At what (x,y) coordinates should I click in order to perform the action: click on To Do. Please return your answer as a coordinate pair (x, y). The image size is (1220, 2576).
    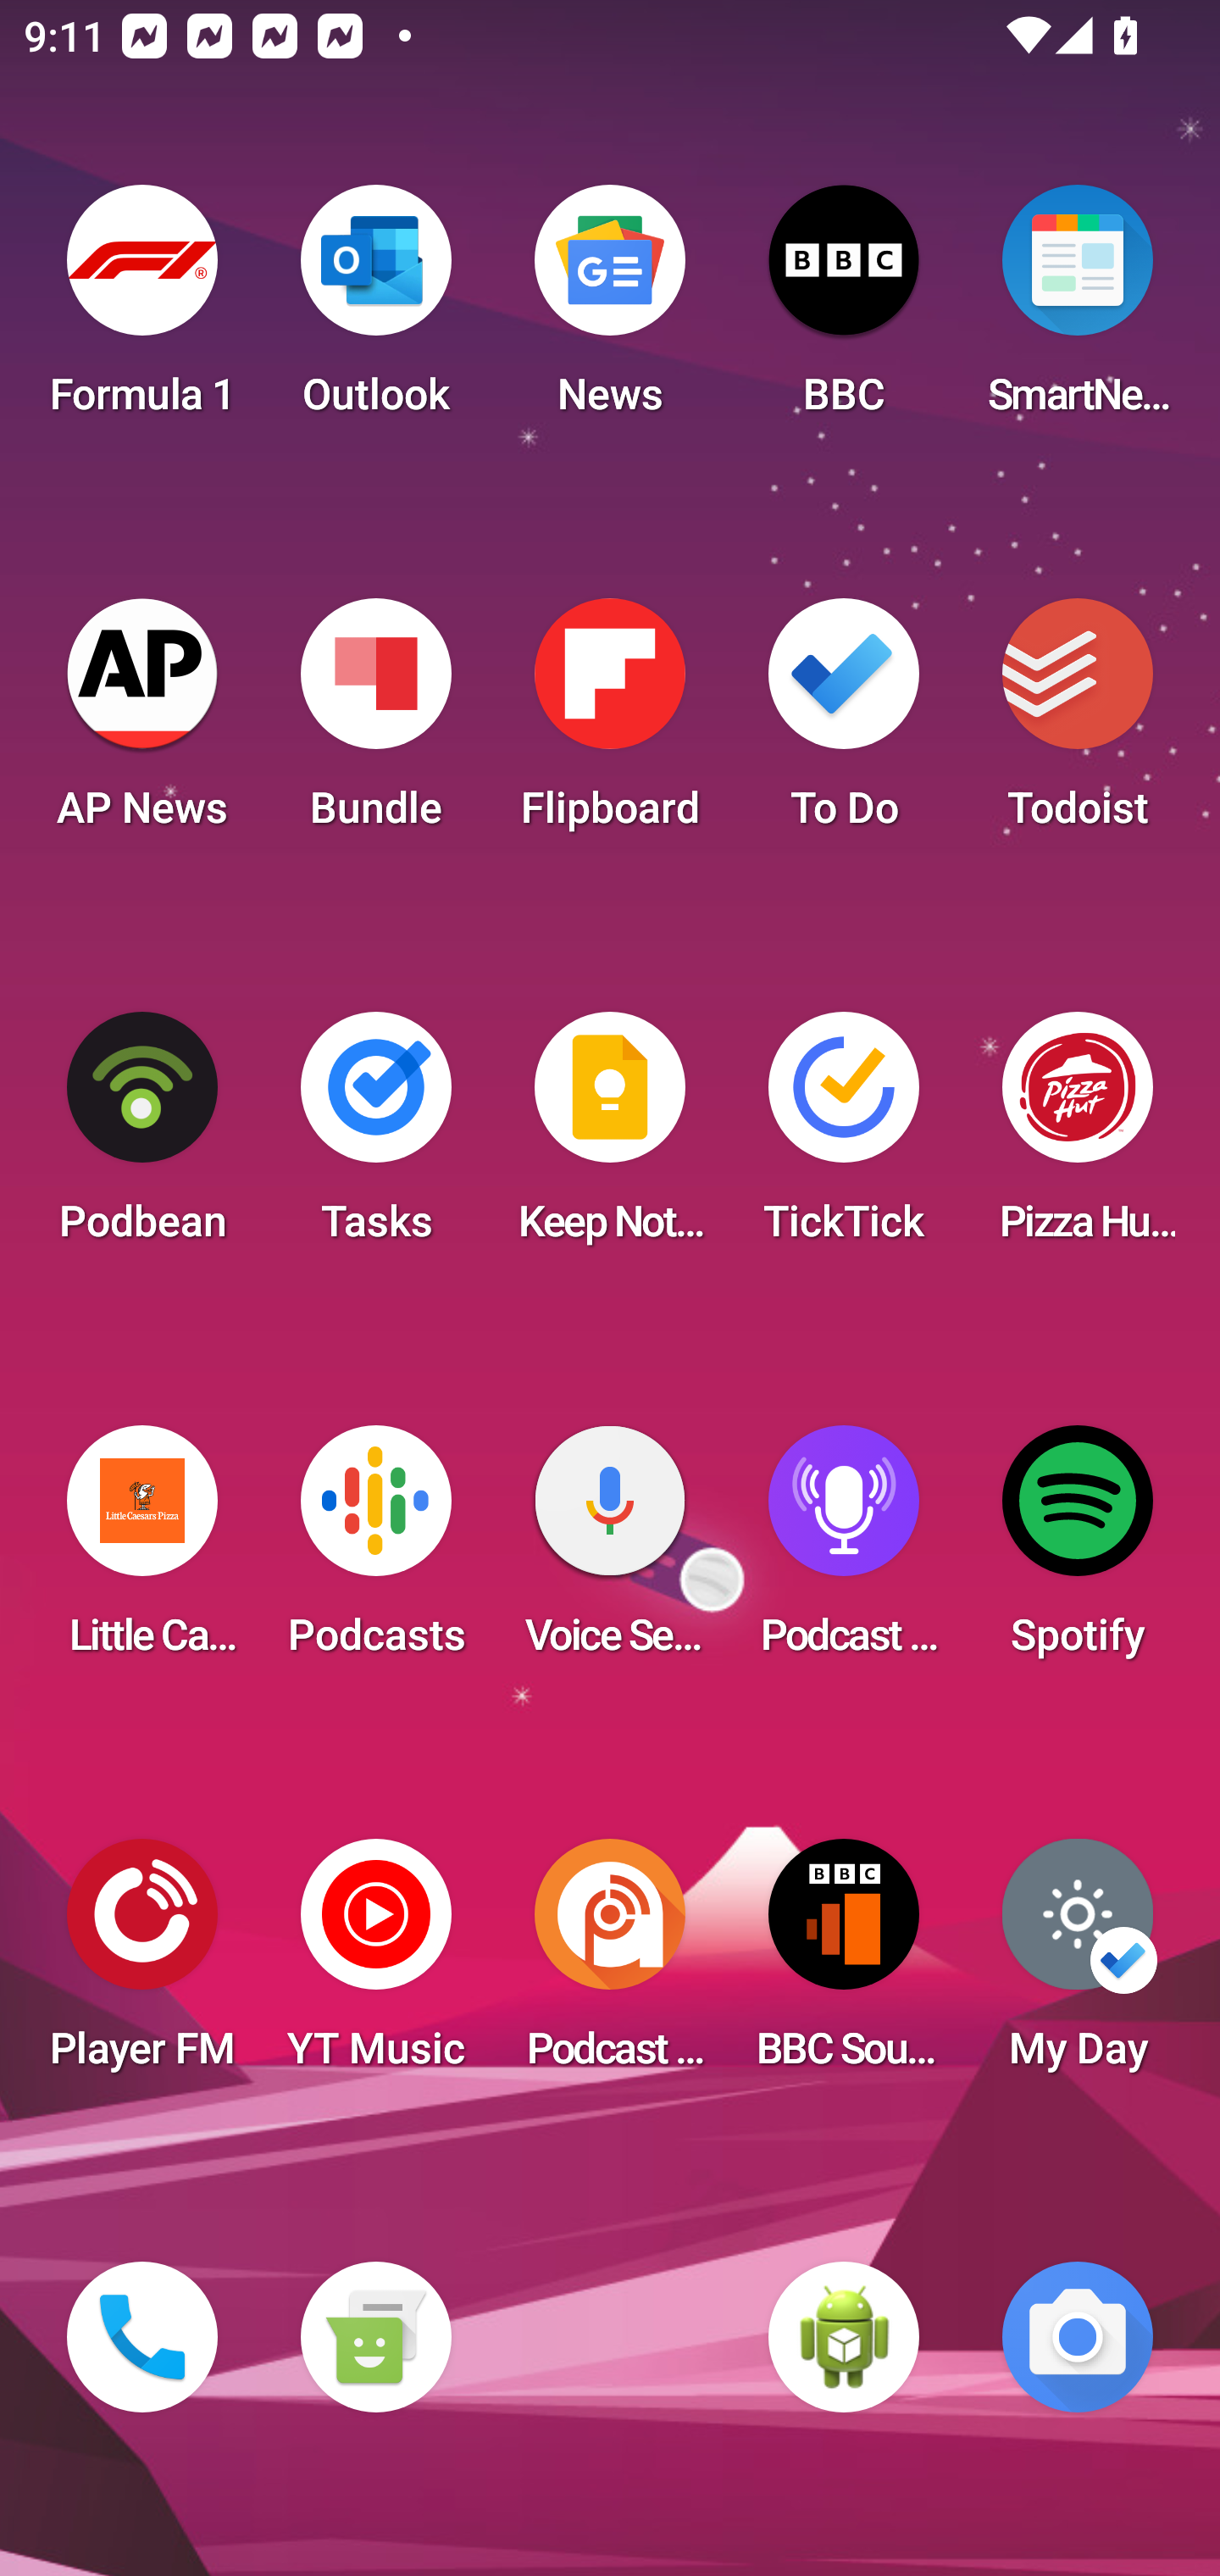
    Looking at the image, I should click on (844, 724).